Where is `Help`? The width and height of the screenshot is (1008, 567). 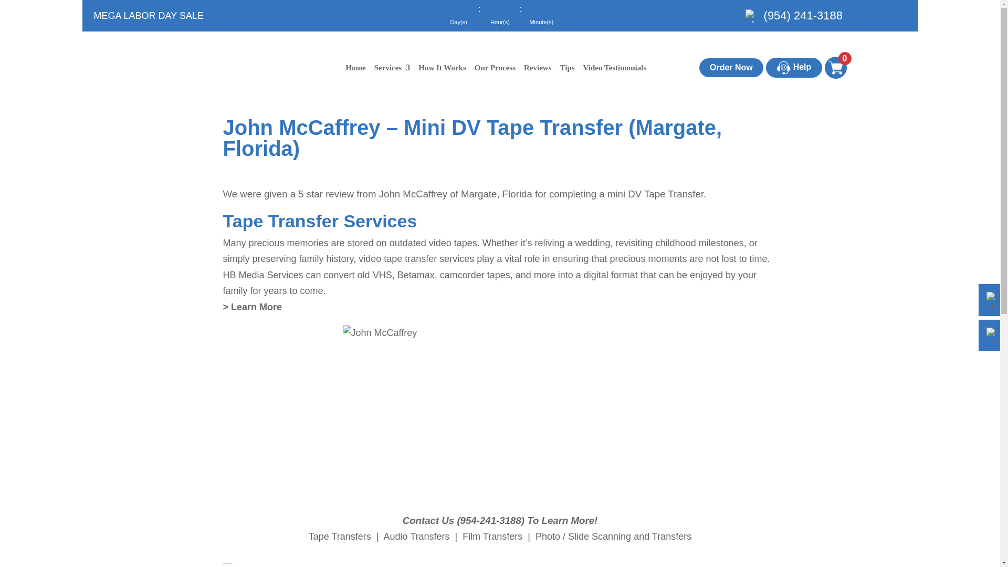
Help is located at coordinates (794, 67).